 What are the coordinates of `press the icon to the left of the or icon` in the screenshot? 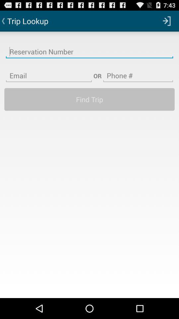 It's located at (49, 71).